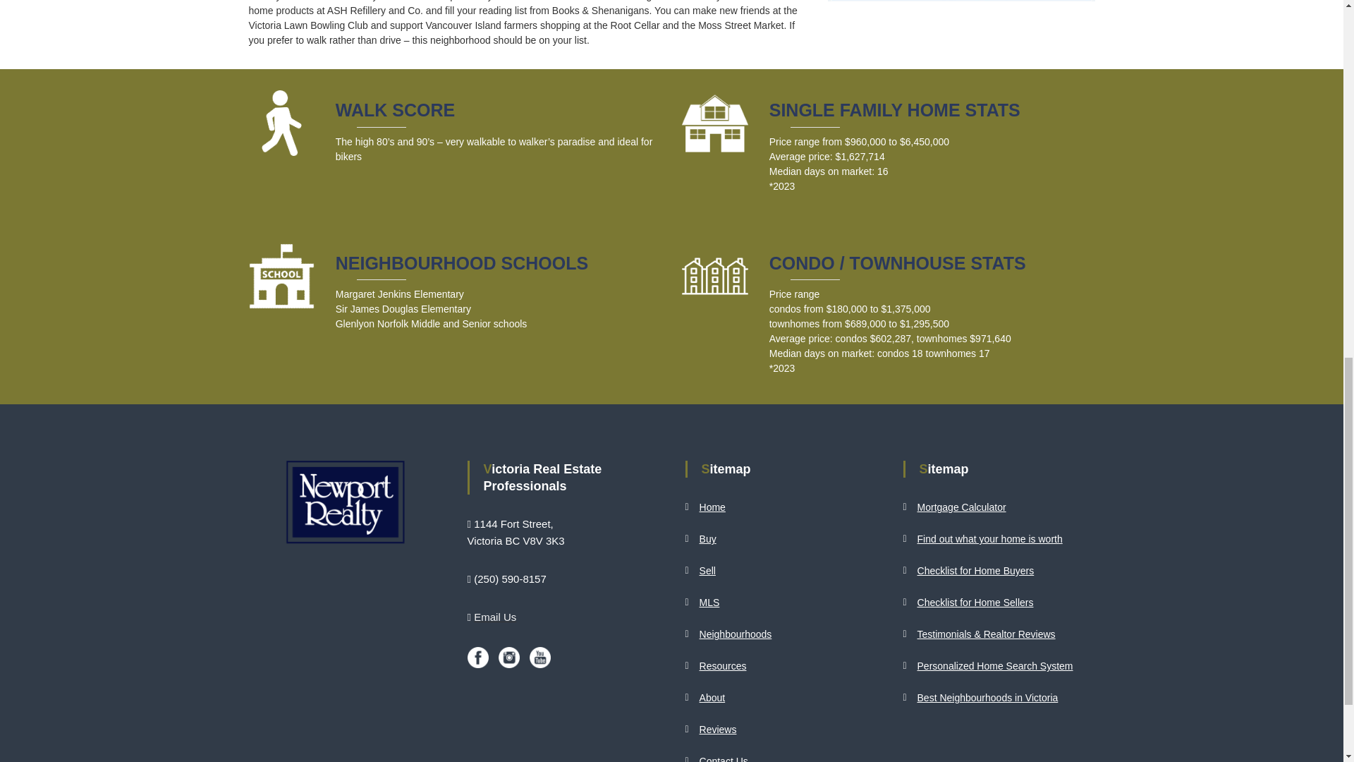  What do you see at coordinates (990, 539) in the screenshot?
I see `Find out what your home is worth` at bounding box center [990, 539].